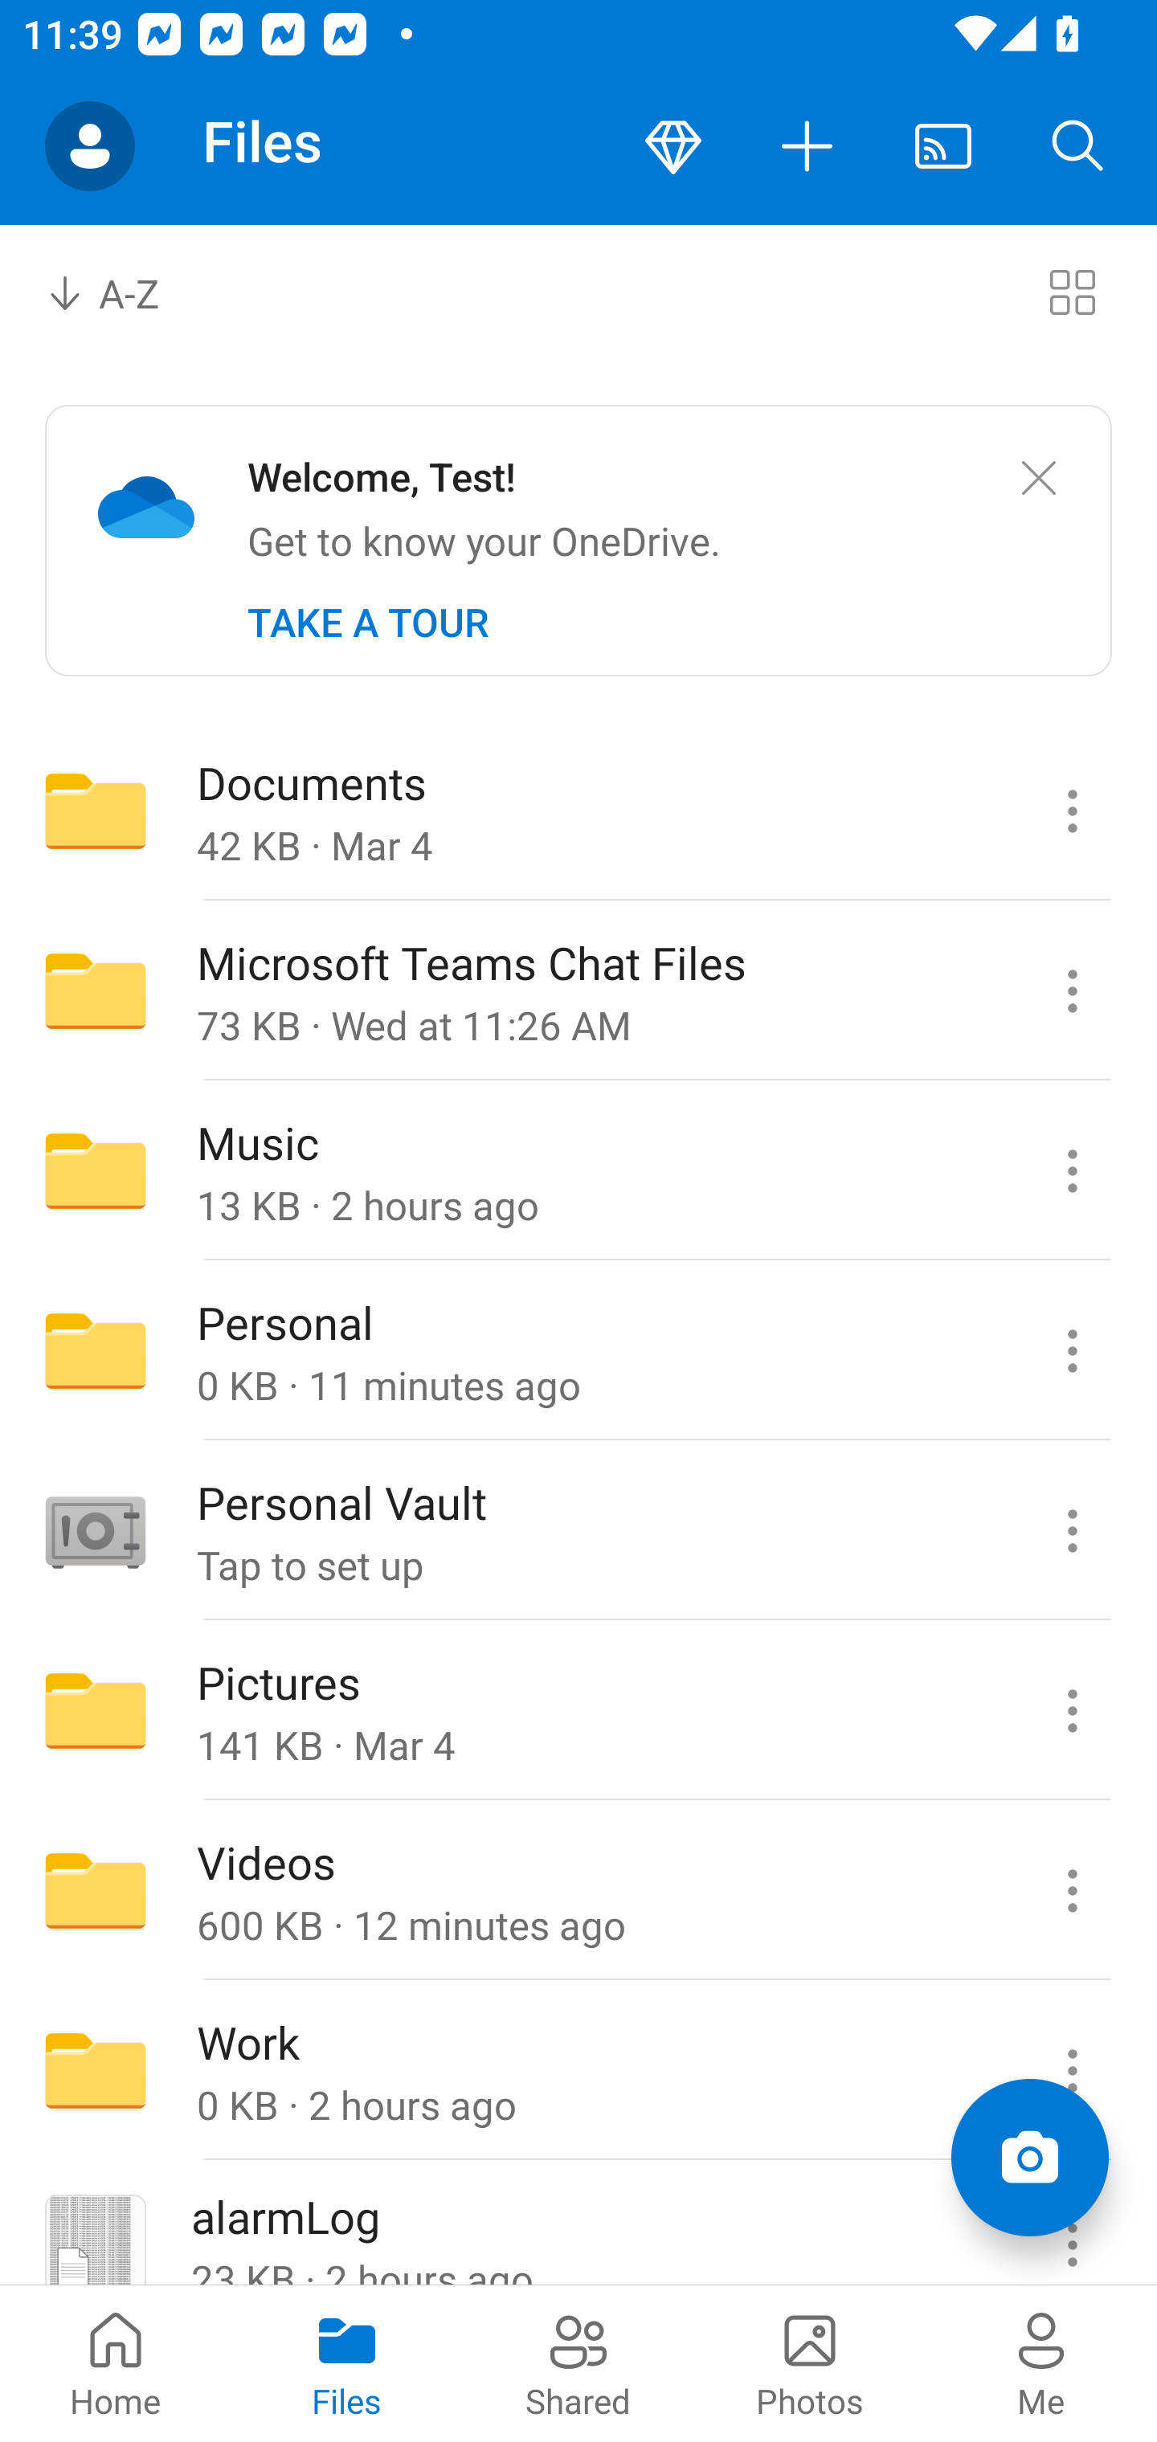  What do you see at coordinates (578, 1711) in the screenshot?
I see `Folder Pictures 141 KB · Mar 4 Pictures commands` at bounding box center [578, 1711].